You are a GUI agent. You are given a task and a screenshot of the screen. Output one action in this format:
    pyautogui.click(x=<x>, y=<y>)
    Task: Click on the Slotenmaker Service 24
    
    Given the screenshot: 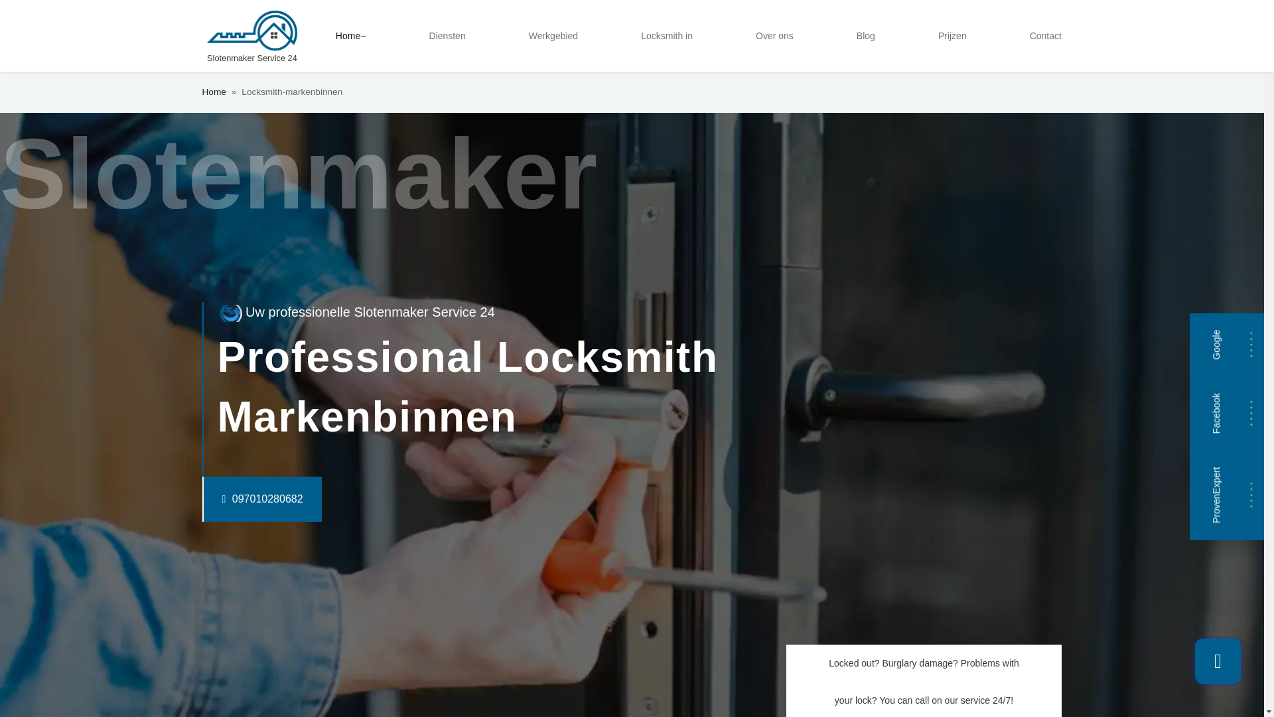 What is the action you would take?
    pyautogui.click(x=251, y=36)
    